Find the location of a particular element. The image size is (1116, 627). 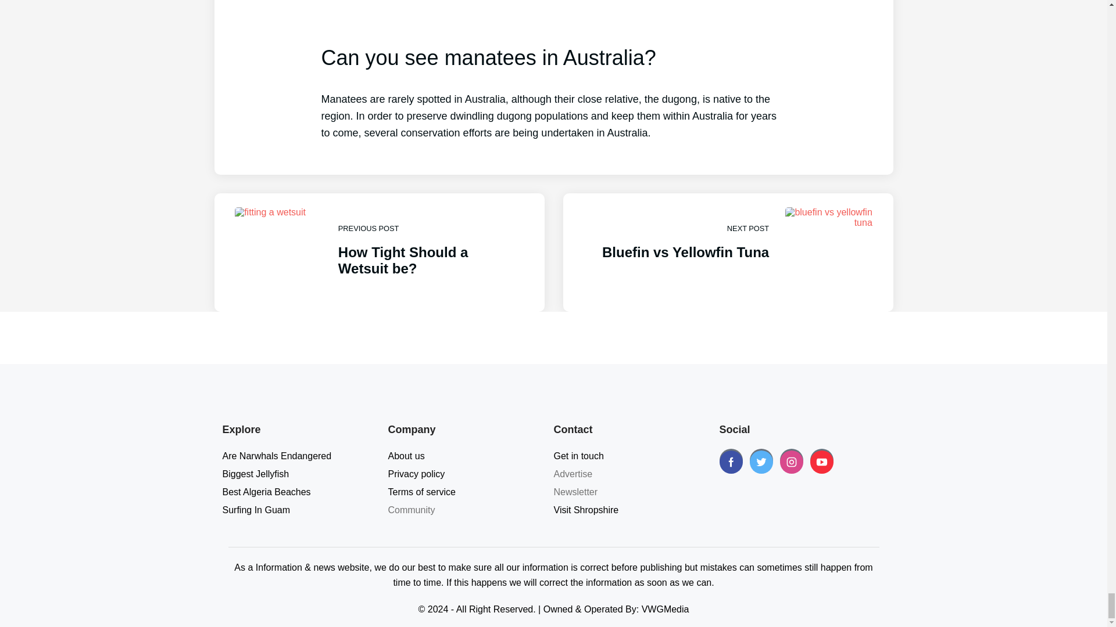

Visit Shropshire is located at coordinates (422, 492).